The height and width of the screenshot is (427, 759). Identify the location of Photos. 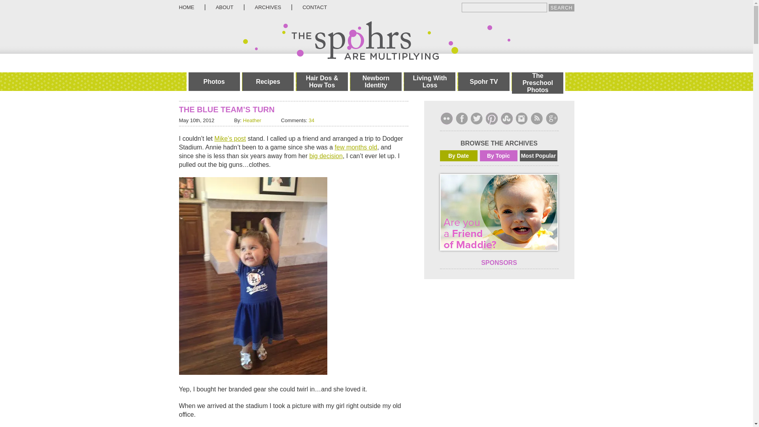
(214, 81).